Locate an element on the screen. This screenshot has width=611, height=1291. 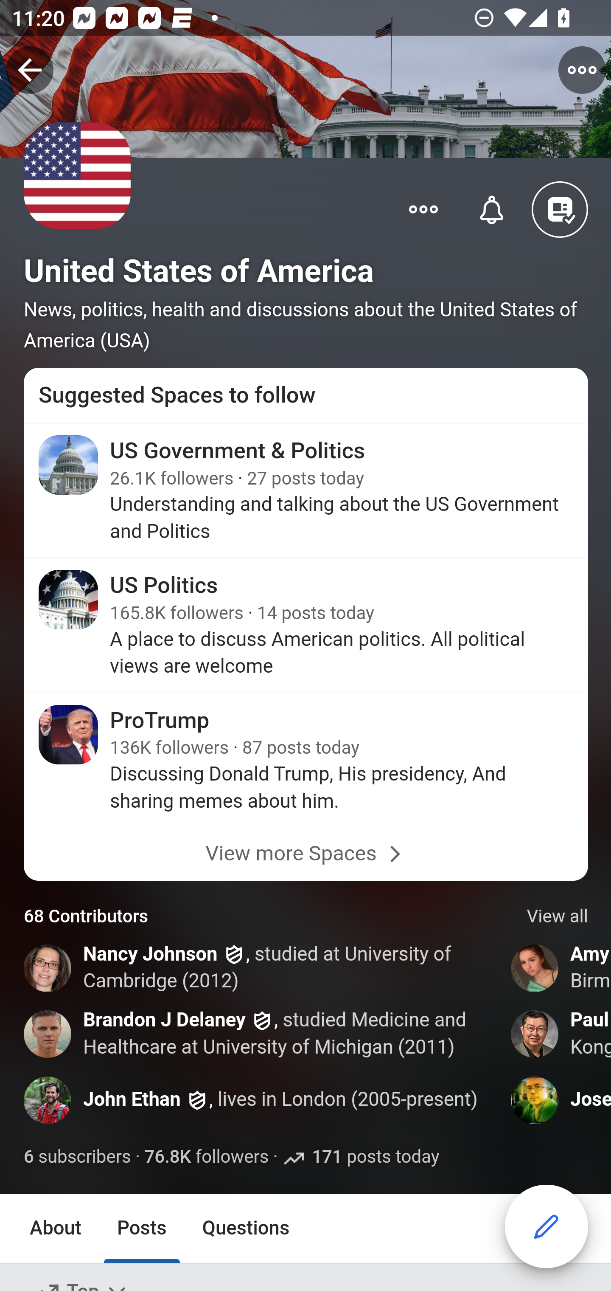
More is located at coordinates (423, 208).